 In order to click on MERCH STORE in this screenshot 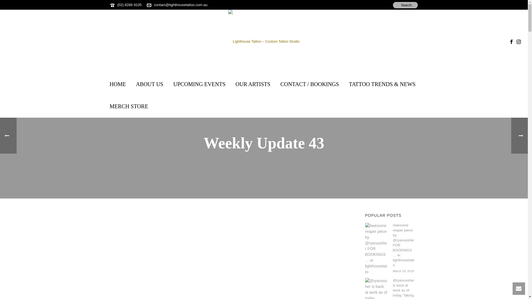, I will do `click(129, 107)`.